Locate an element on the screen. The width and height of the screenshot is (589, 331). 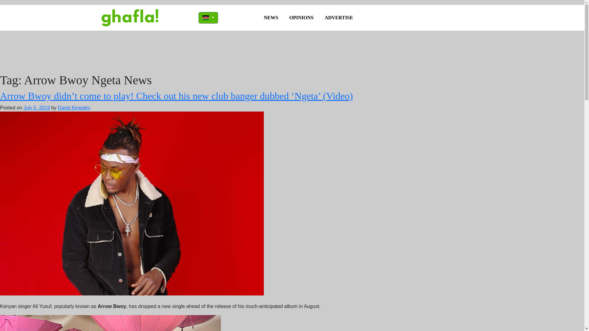
NEWS is located at coordinates (271, 17).